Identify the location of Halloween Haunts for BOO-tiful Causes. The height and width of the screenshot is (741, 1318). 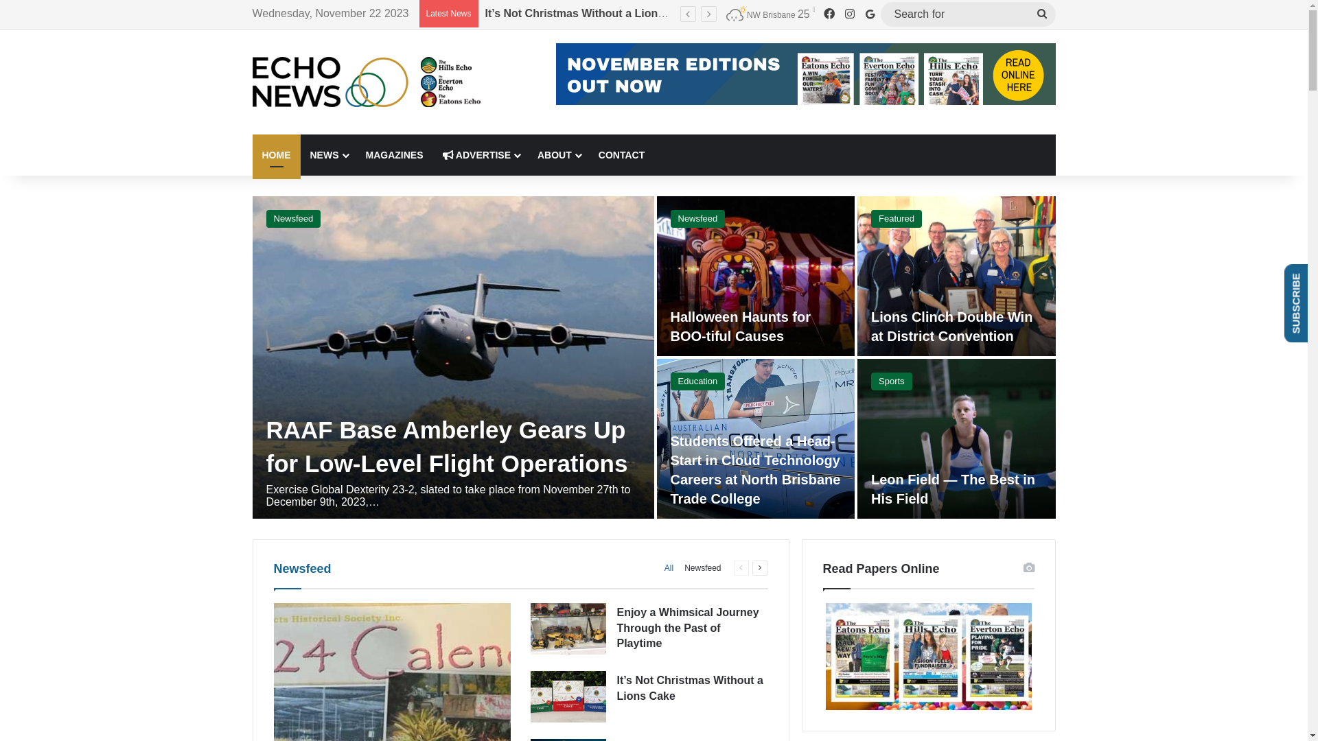
(588, 14).